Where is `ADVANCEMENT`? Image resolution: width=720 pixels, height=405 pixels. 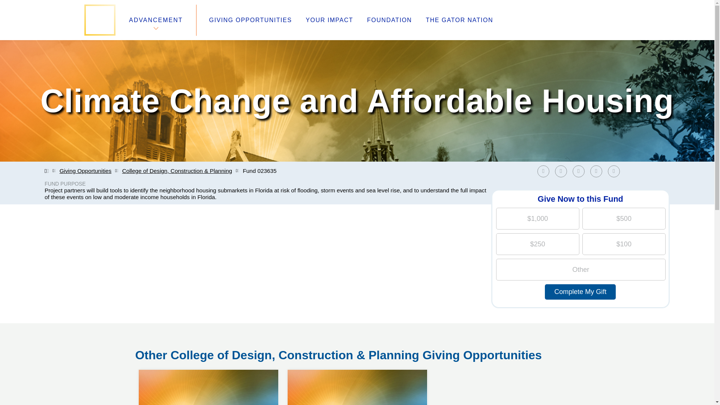
ADVANCEMENT is located at coordinates (156, 20).